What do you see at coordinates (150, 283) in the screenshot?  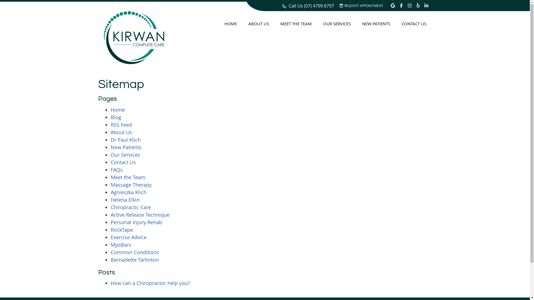 I see `How can a Chiropractor help you?` at bounding box center [150, 283].